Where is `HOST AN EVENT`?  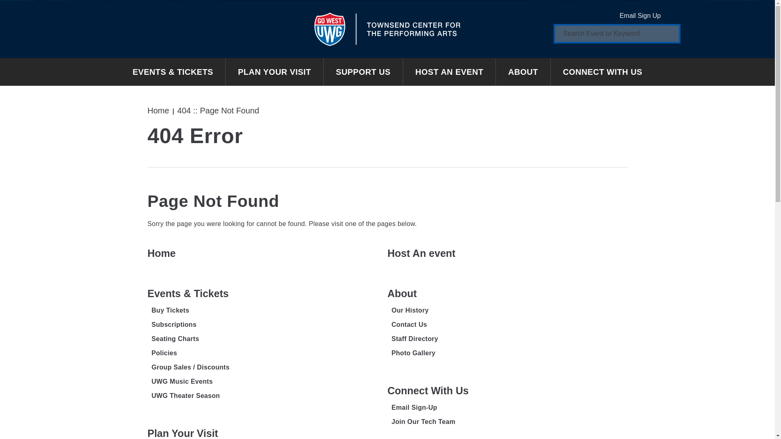 HOST AN EVENT is located at coordinates (449, 72).